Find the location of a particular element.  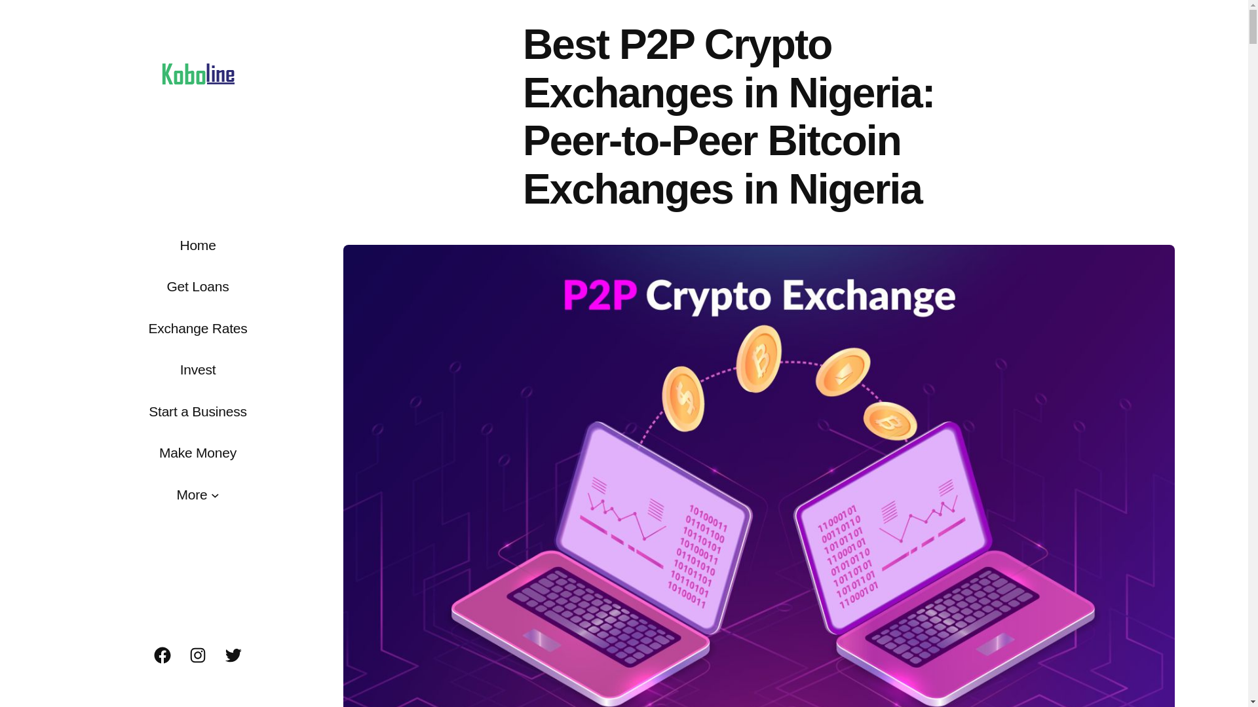

Get Loans is located at coordinates (197, 287).